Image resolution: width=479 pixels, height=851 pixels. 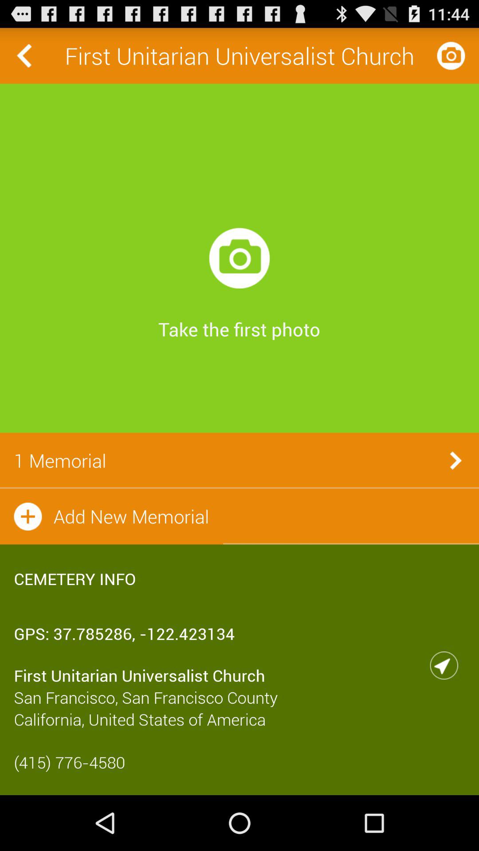 I want to click on select (415) 776-4580, so click(x=239, y=762).